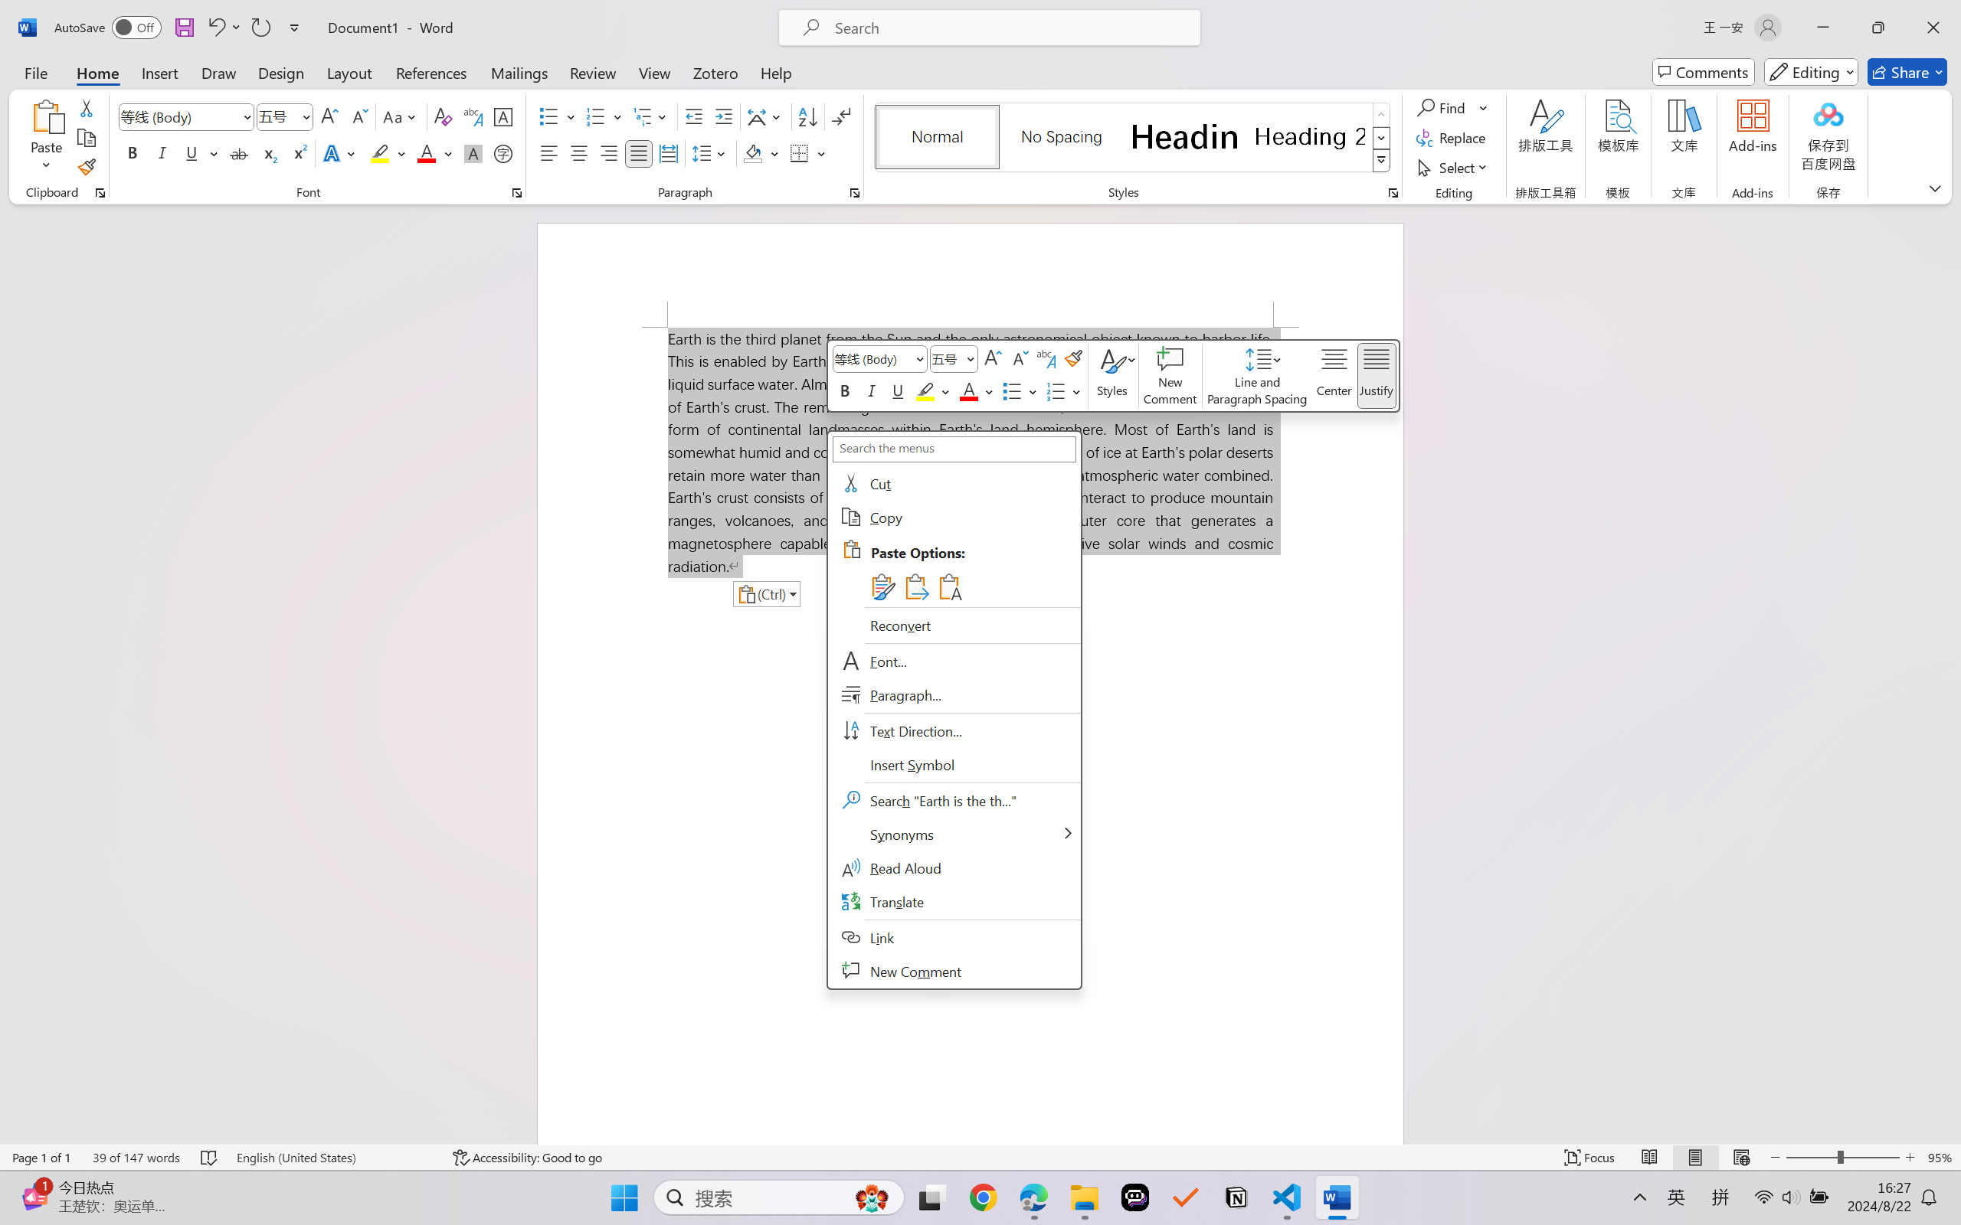  Describe the element at coordinates (915, 586) in the screenshot. I see `Merge Formatting` at that location.